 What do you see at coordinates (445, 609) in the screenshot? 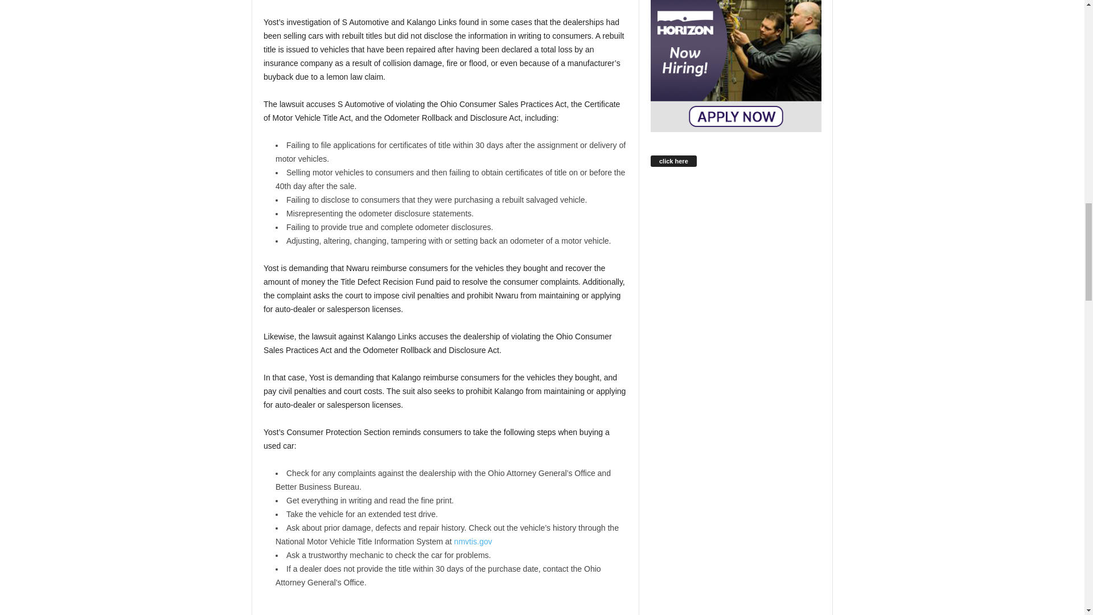
I see `Click Me` at bounding box center [445, 609].